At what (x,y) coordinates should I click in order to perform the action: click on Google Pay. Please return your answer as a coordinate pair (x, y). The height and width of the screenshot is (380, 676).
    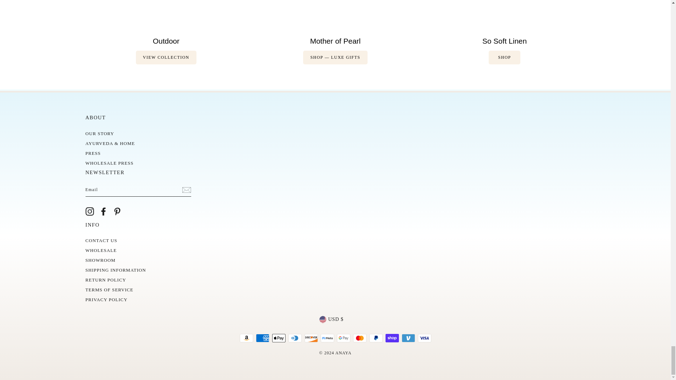
    Looking at the image, I should click on (343, 338).